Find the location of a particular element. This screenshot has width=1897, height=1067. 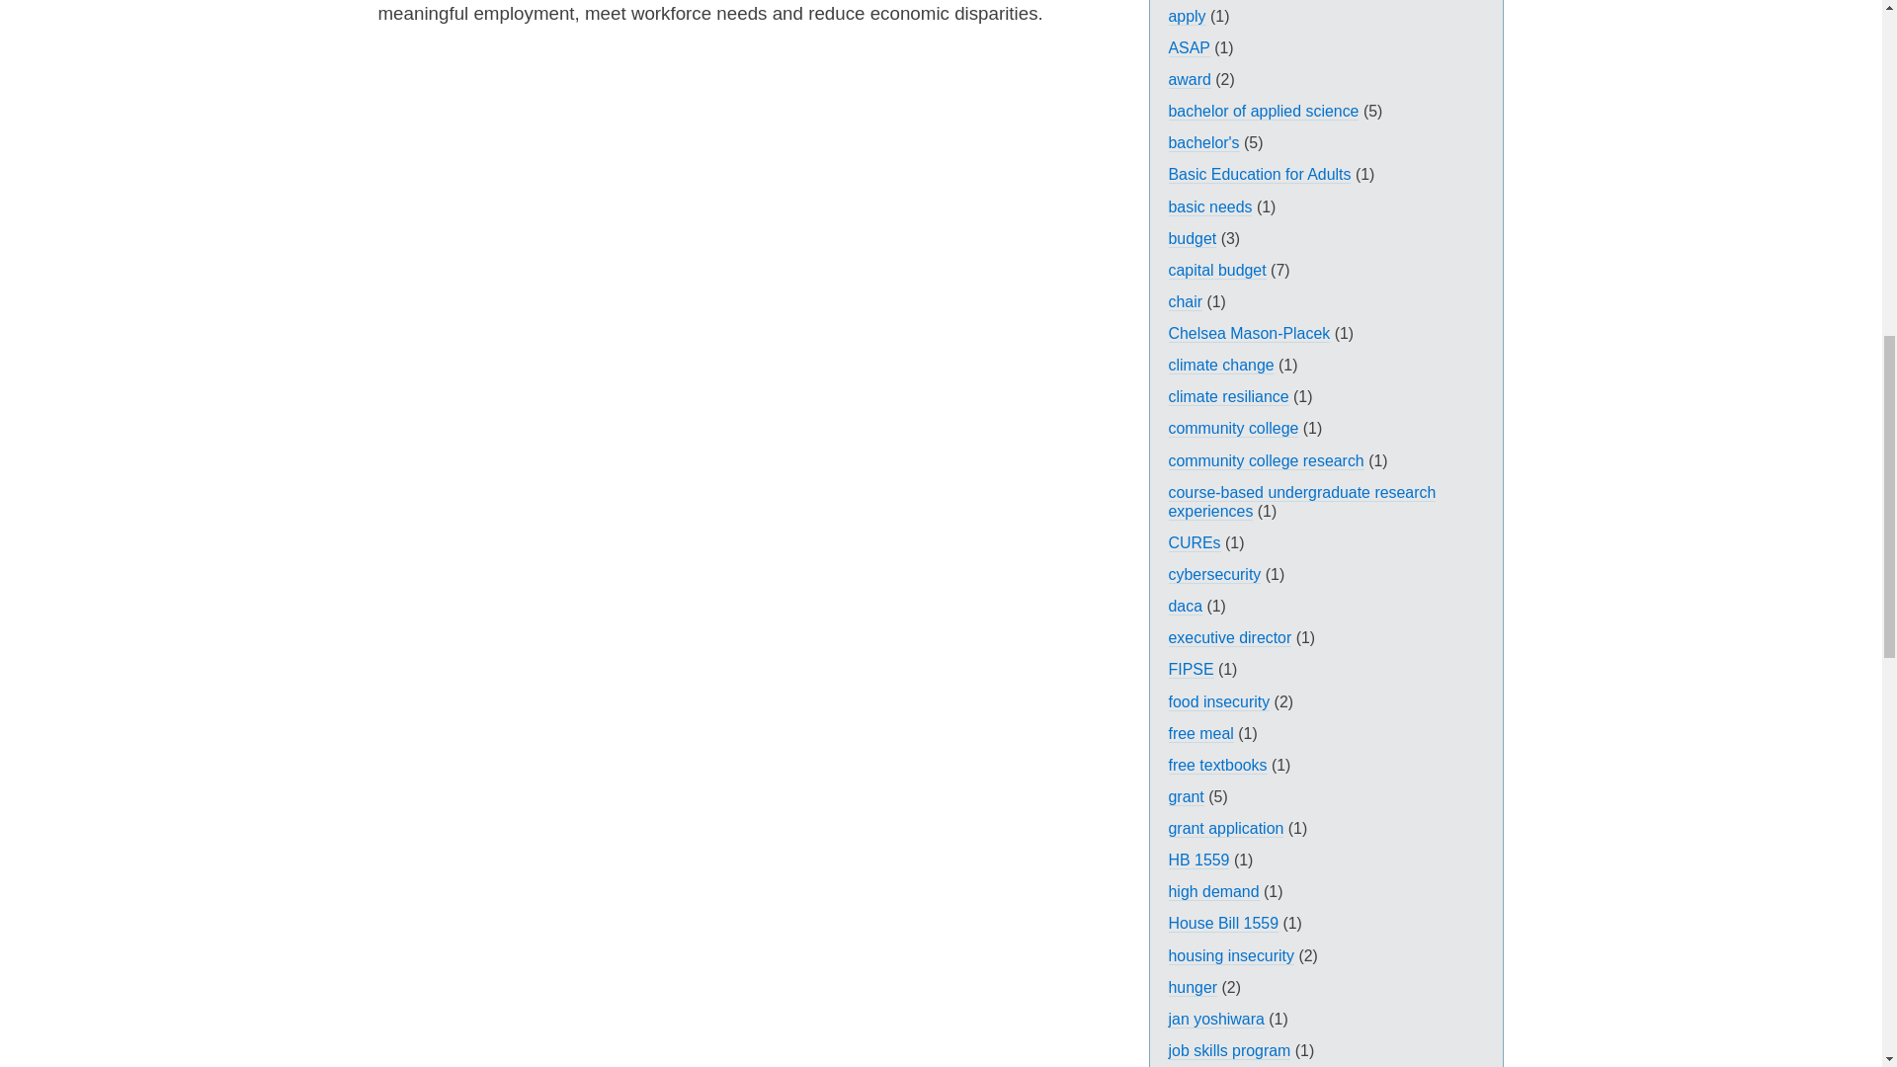

budget is located at coordinates (1192, 239).